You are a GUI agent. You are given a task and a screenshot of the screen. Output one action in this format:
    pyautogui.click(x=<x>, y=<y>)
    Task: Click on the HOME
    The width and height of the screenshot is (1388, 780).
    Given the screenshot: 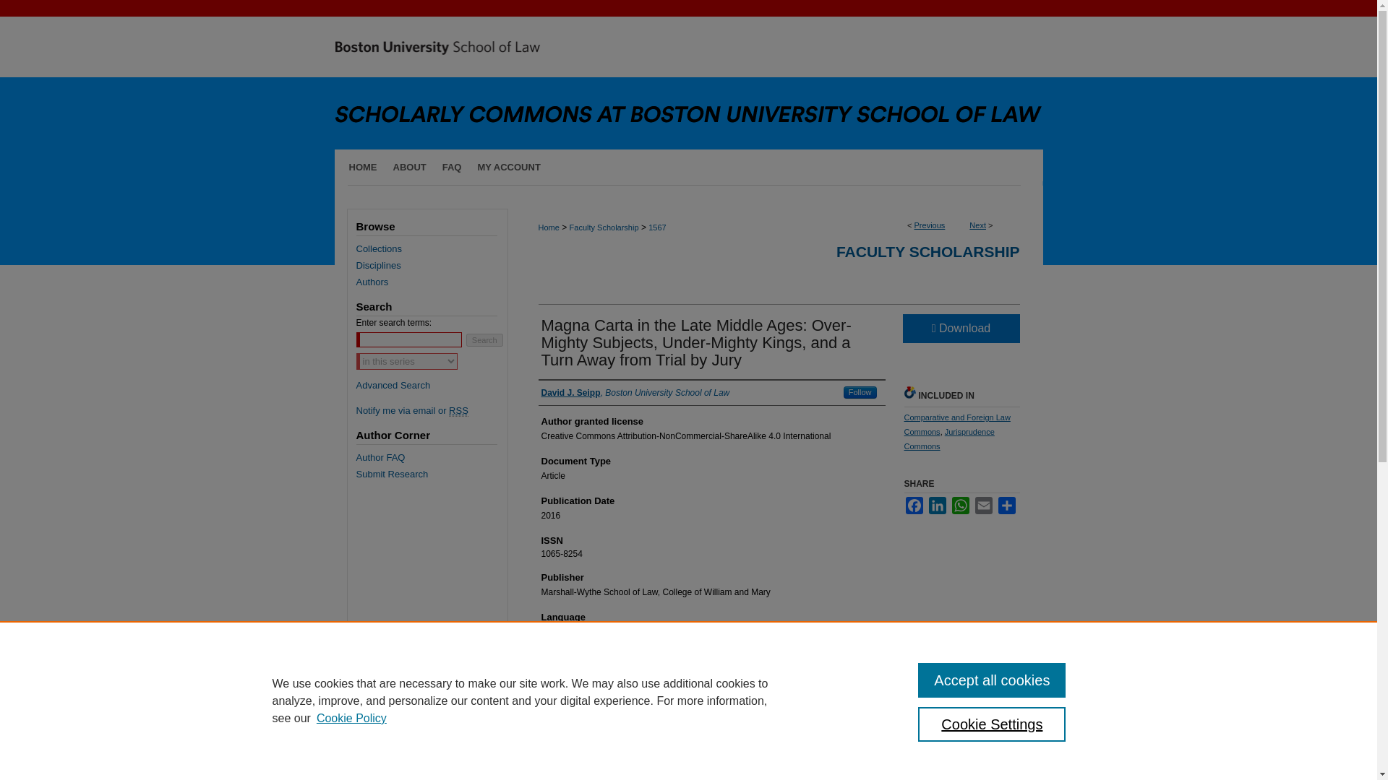 What is the action you would take?
    pyautogui.click(x=359, y=168)
    